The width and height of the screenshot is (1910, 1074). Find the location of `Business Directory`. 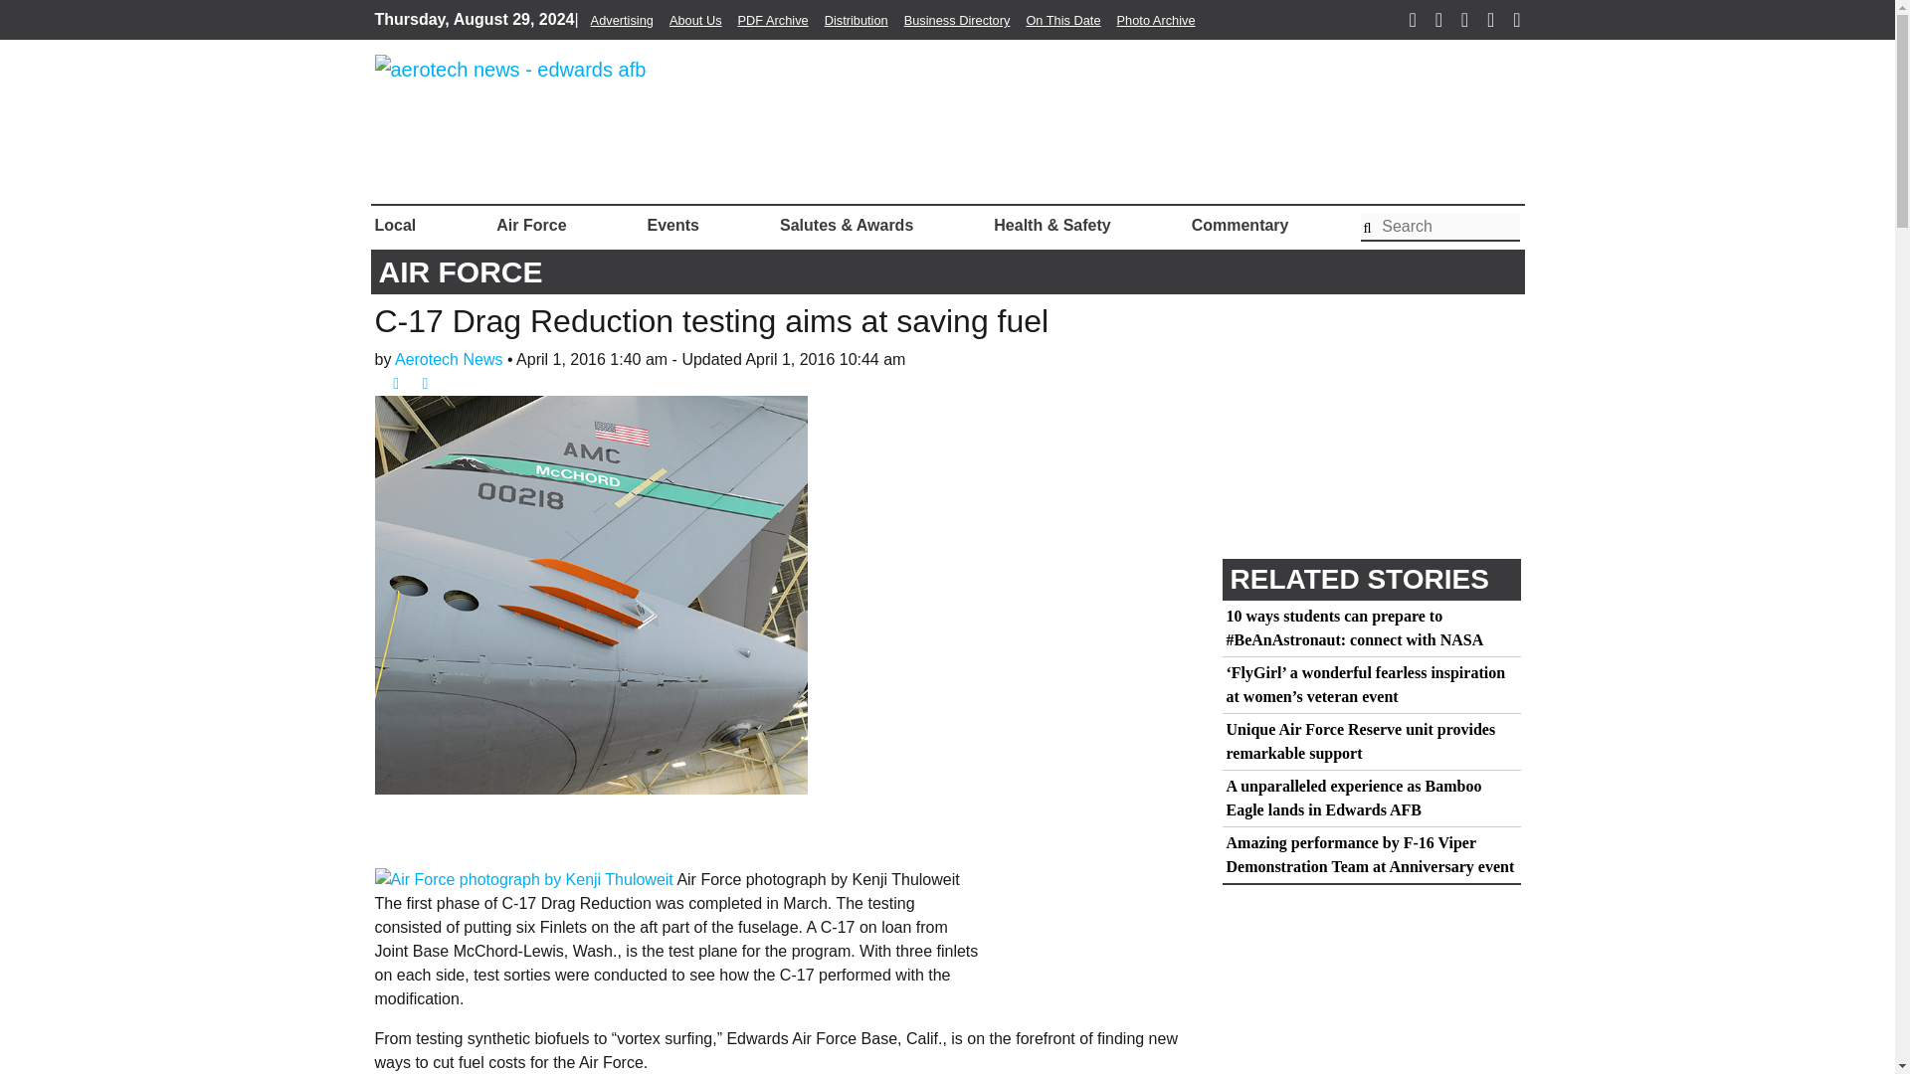

Business Directory is located at coordinates (957, 20).